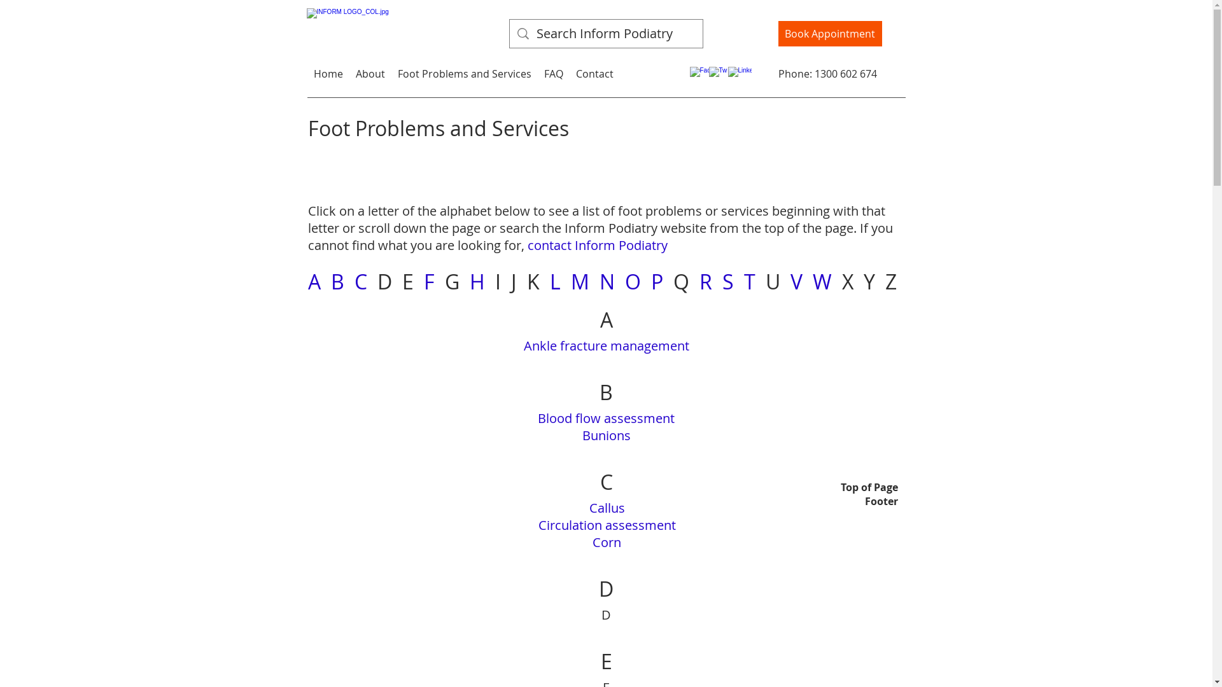 Image resolution: width=1222 pixels, height=687 pixels. What do you see at coordinates (606, 419) in the screenshot?
I see `Blood flow assessment` at bounding box center [606, 419].